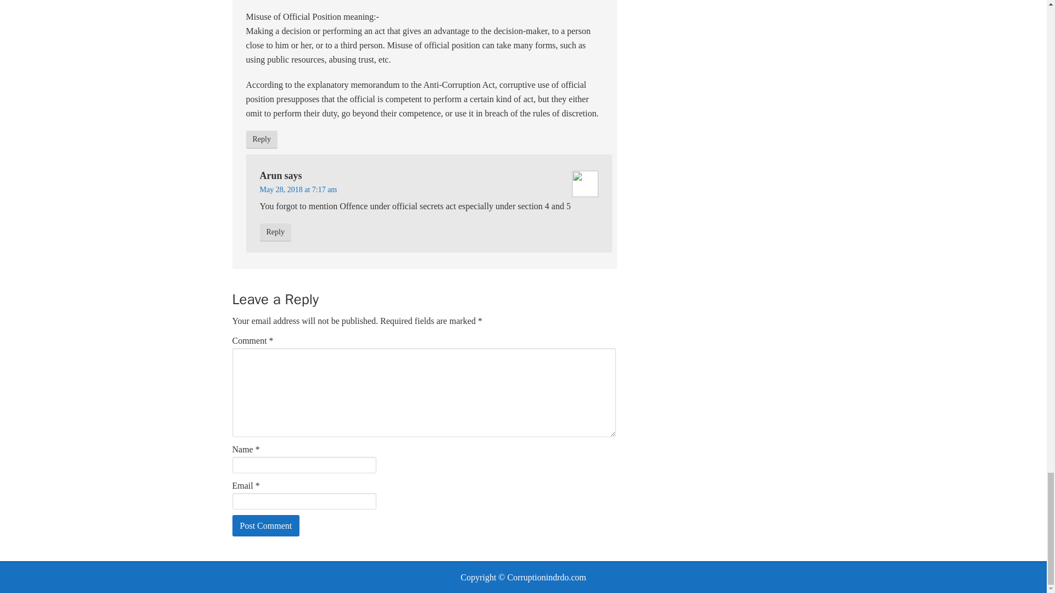 The height and width of the screenshot is (593, 1055). I want to click on Reply, so click(275, 232).